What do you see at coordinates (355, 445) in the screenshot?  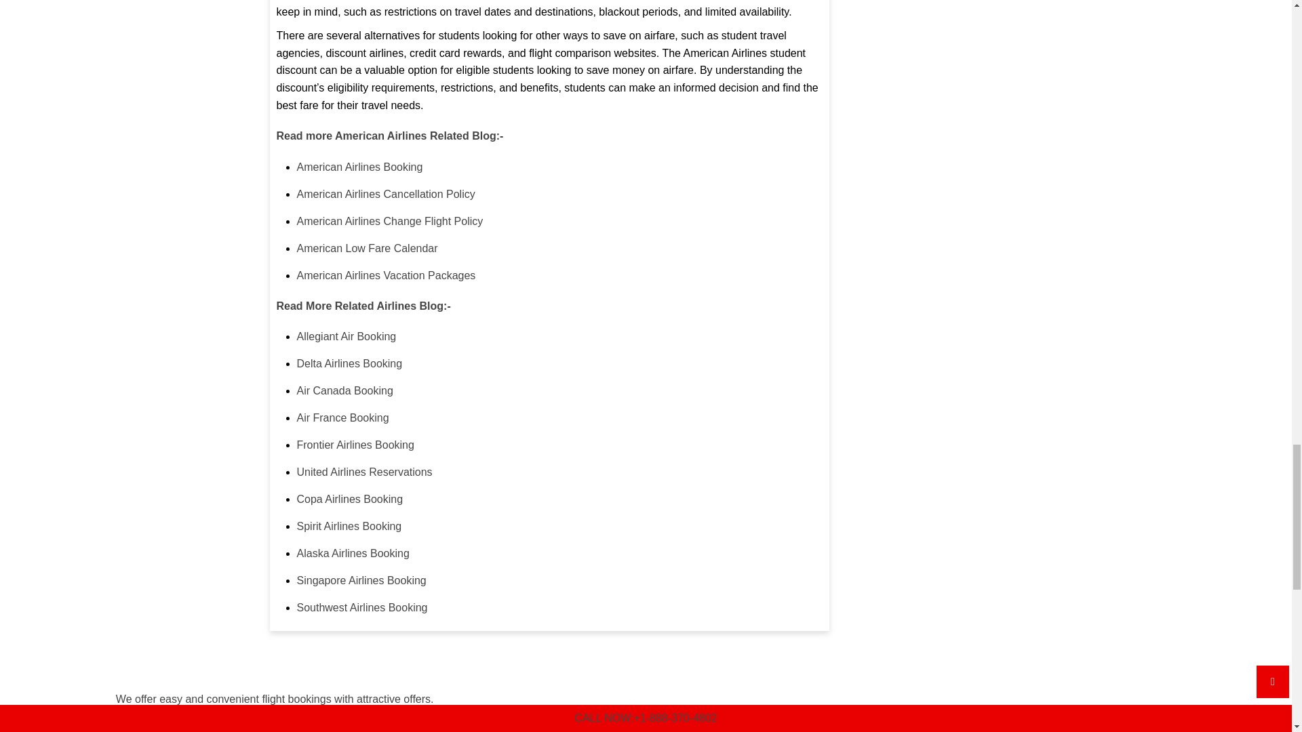 I see `Frontier Airlines Booking` at bounding box center [355, 445].